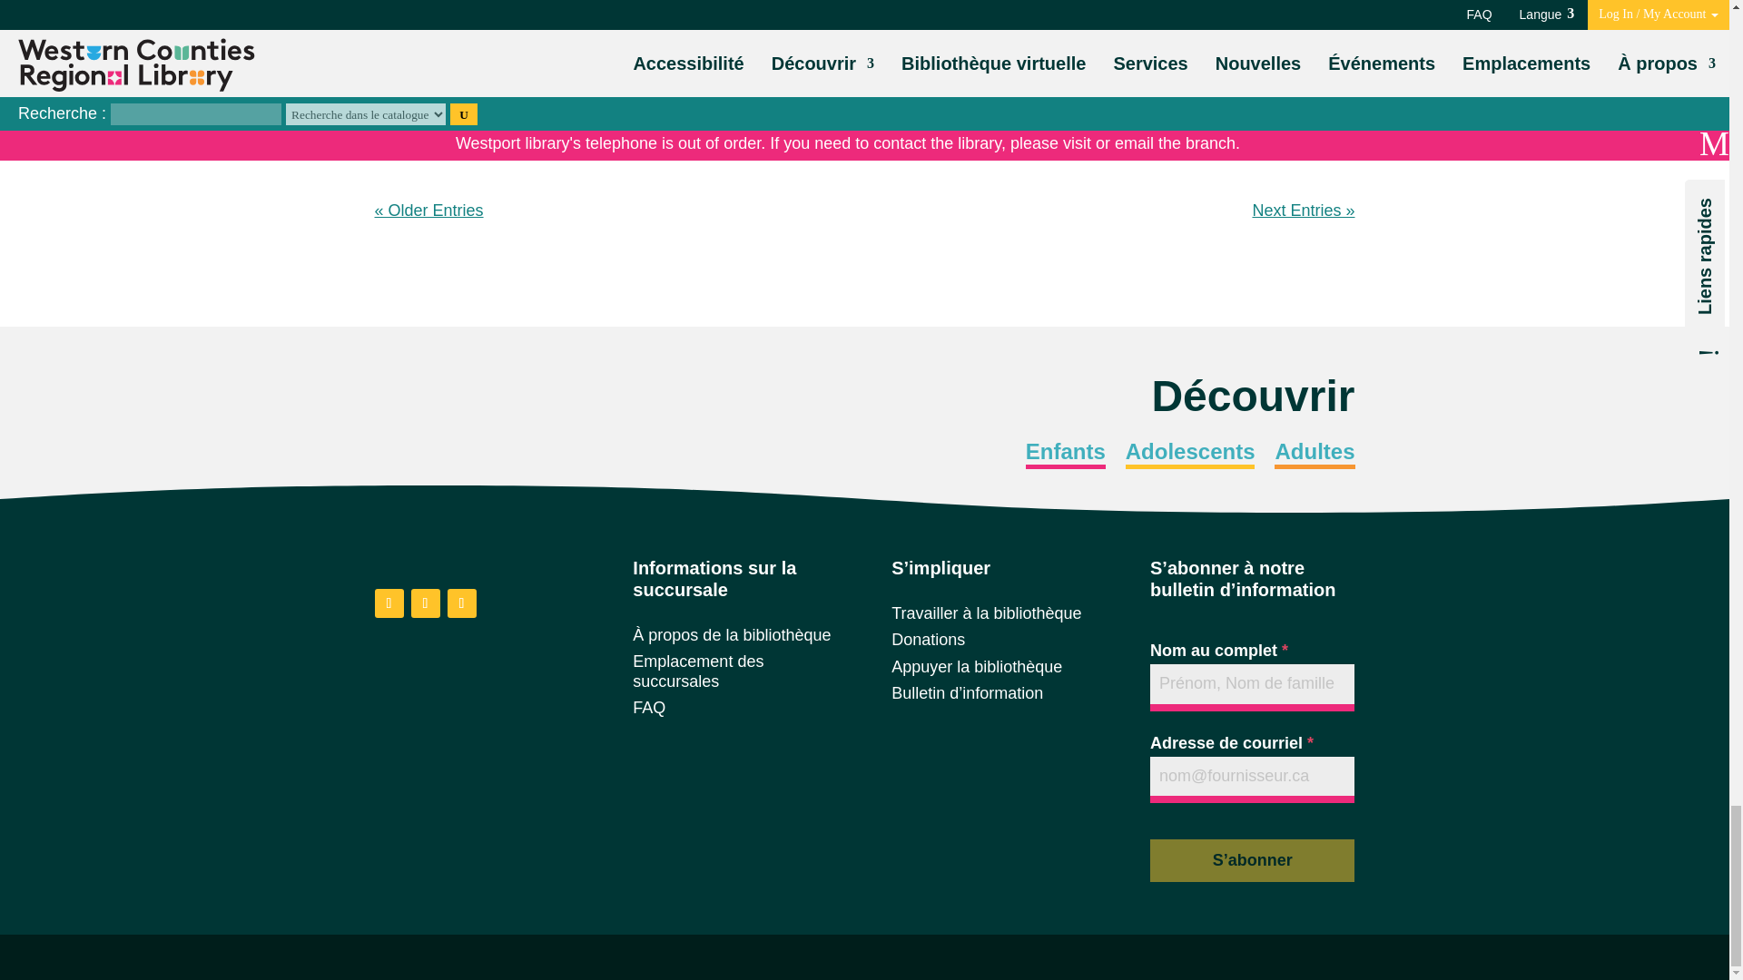  I want to click on Follow on Facebook, so click(389, 603).